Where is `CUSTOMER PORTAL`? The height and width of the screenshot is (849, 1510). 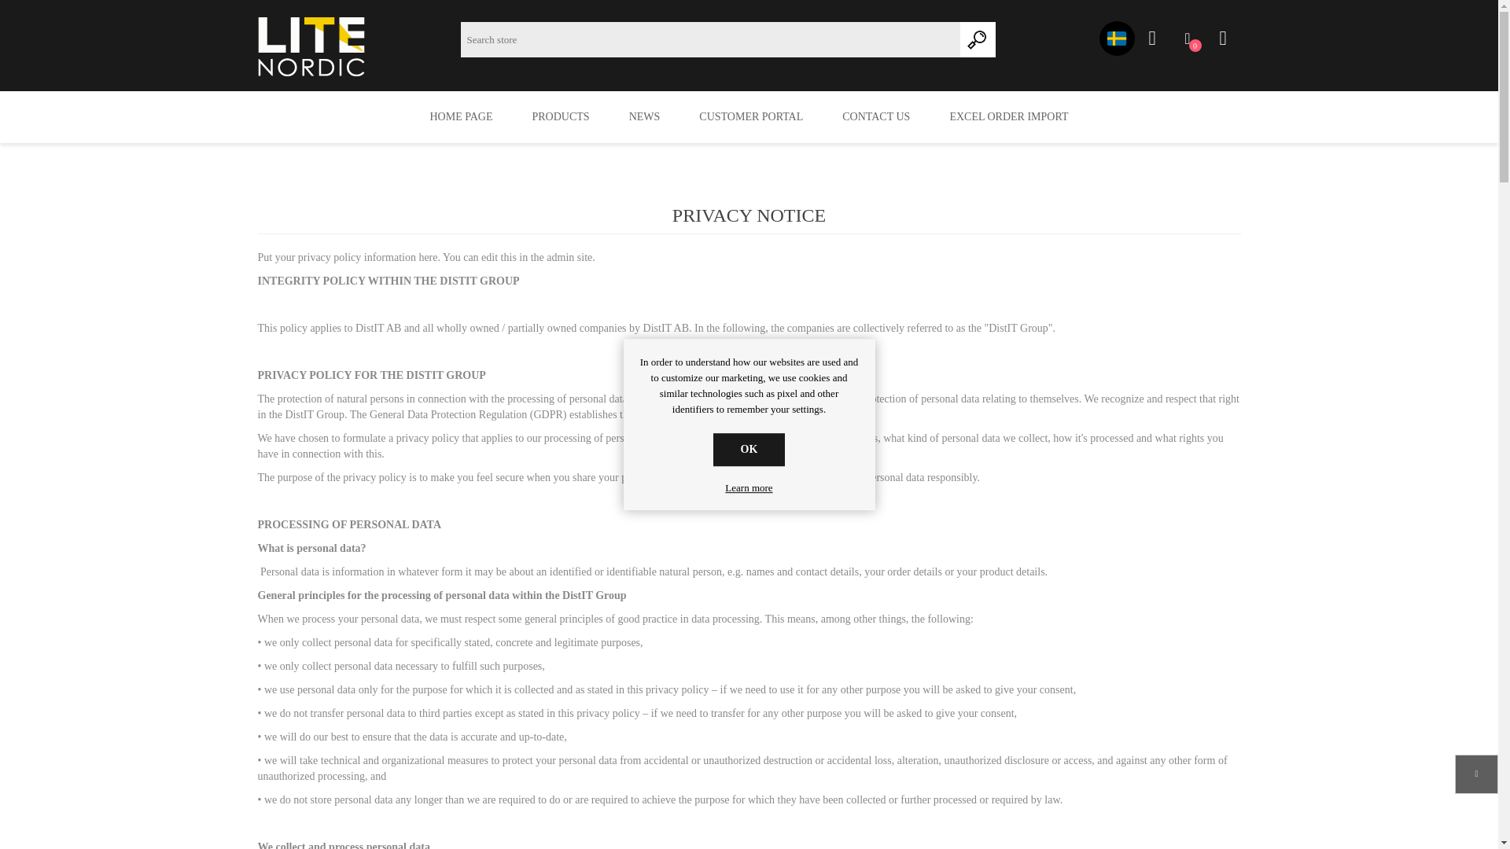 CUSTOMER PORTAL is located at coordinates (460, 116).